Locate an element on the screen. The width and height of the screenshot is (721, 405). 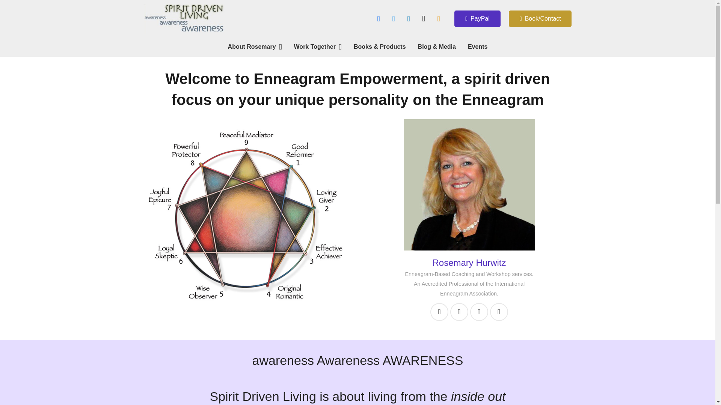
Twitter is located at coordinates (393, 19).